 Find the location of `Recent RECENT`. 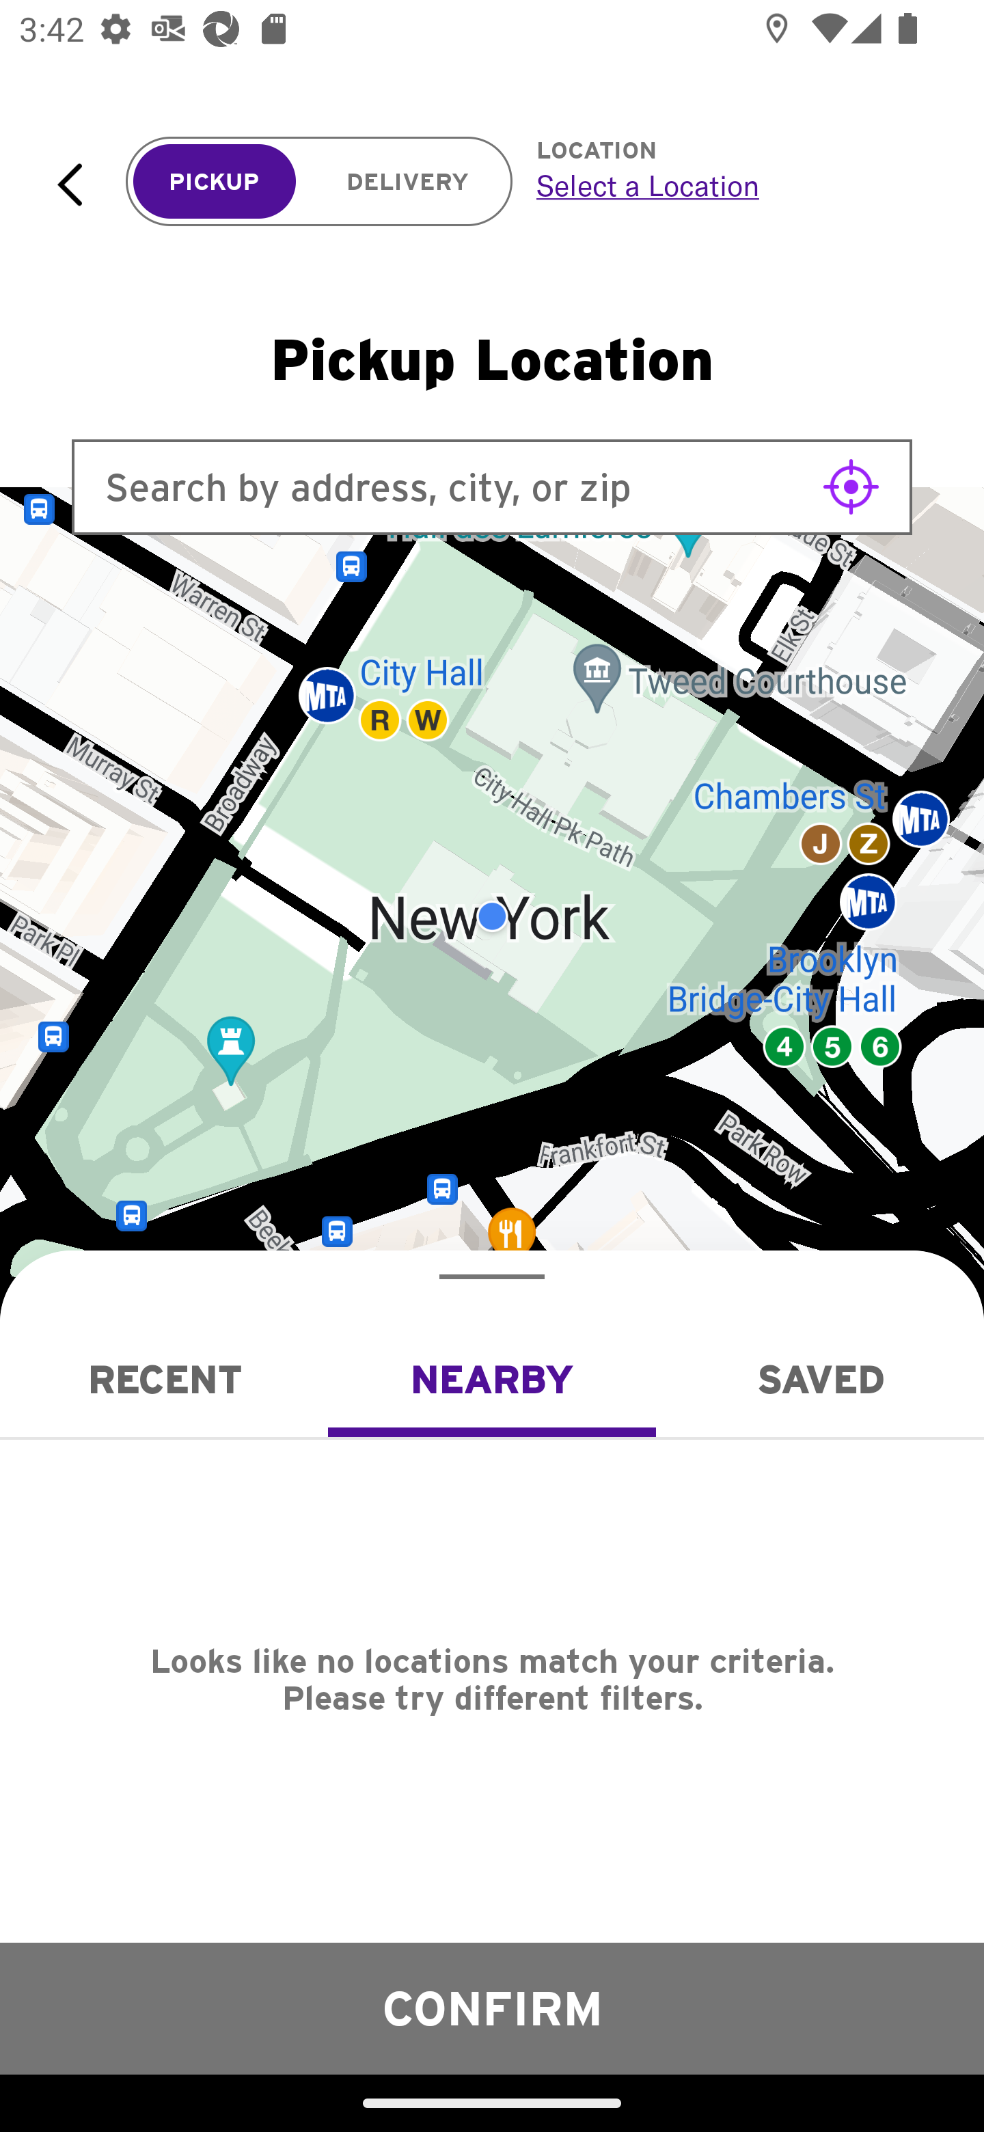

Recent RECENT is located at coordinates (164, 1379).